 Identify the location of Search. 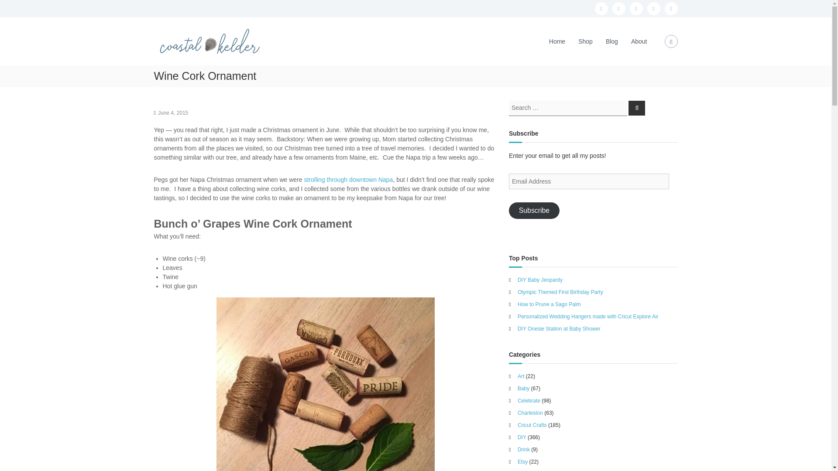
(637, 107).